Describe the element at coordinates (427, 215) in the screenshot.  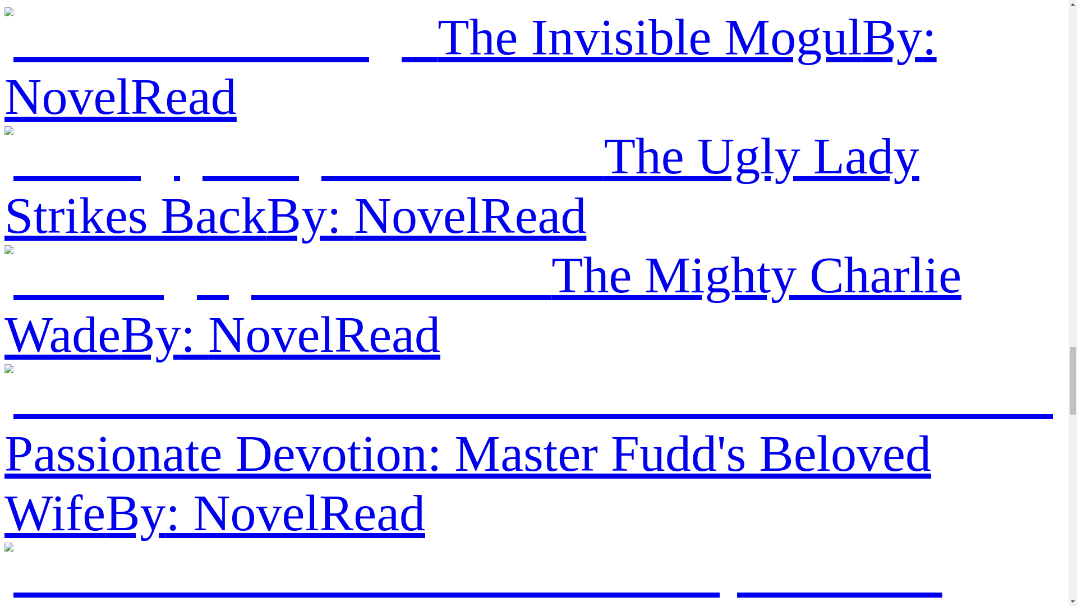
I see `By: NovelRead` at that location.